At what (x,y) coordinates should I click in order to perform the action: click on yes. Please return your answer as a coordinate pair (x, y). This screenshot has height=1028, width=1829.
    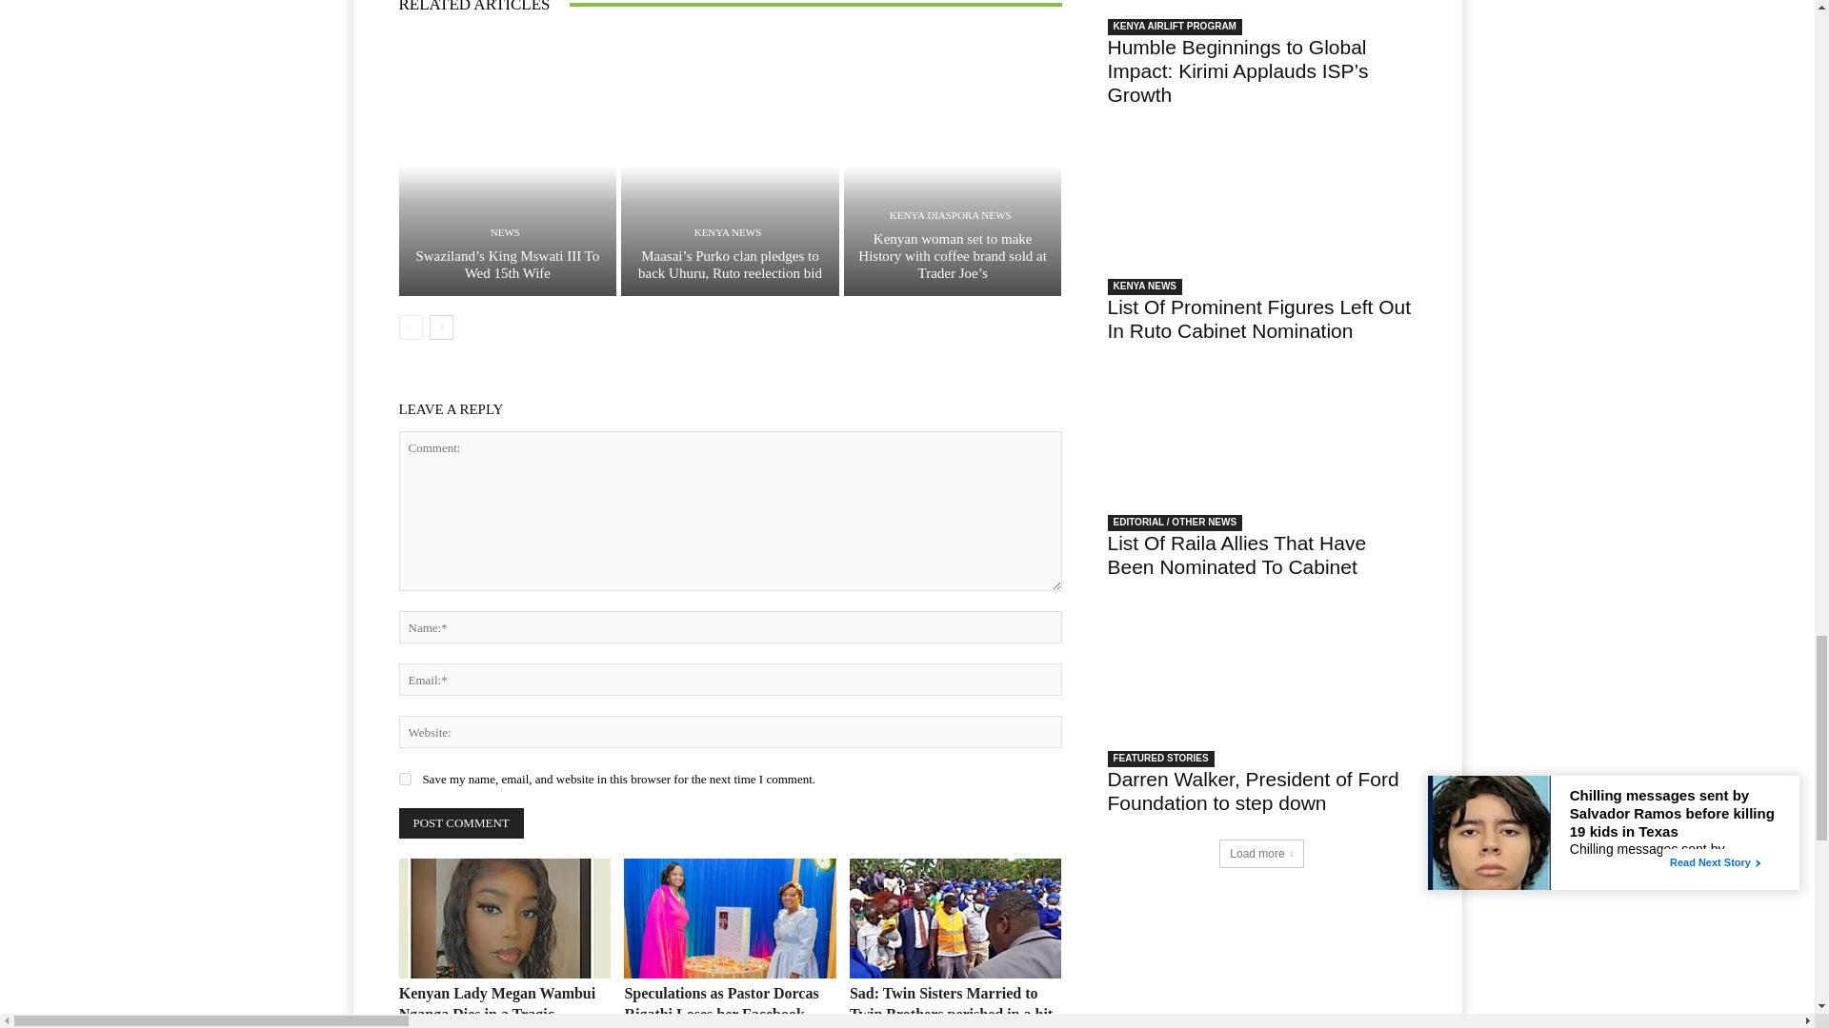
    Looking at the image, I should click on (404, 779).